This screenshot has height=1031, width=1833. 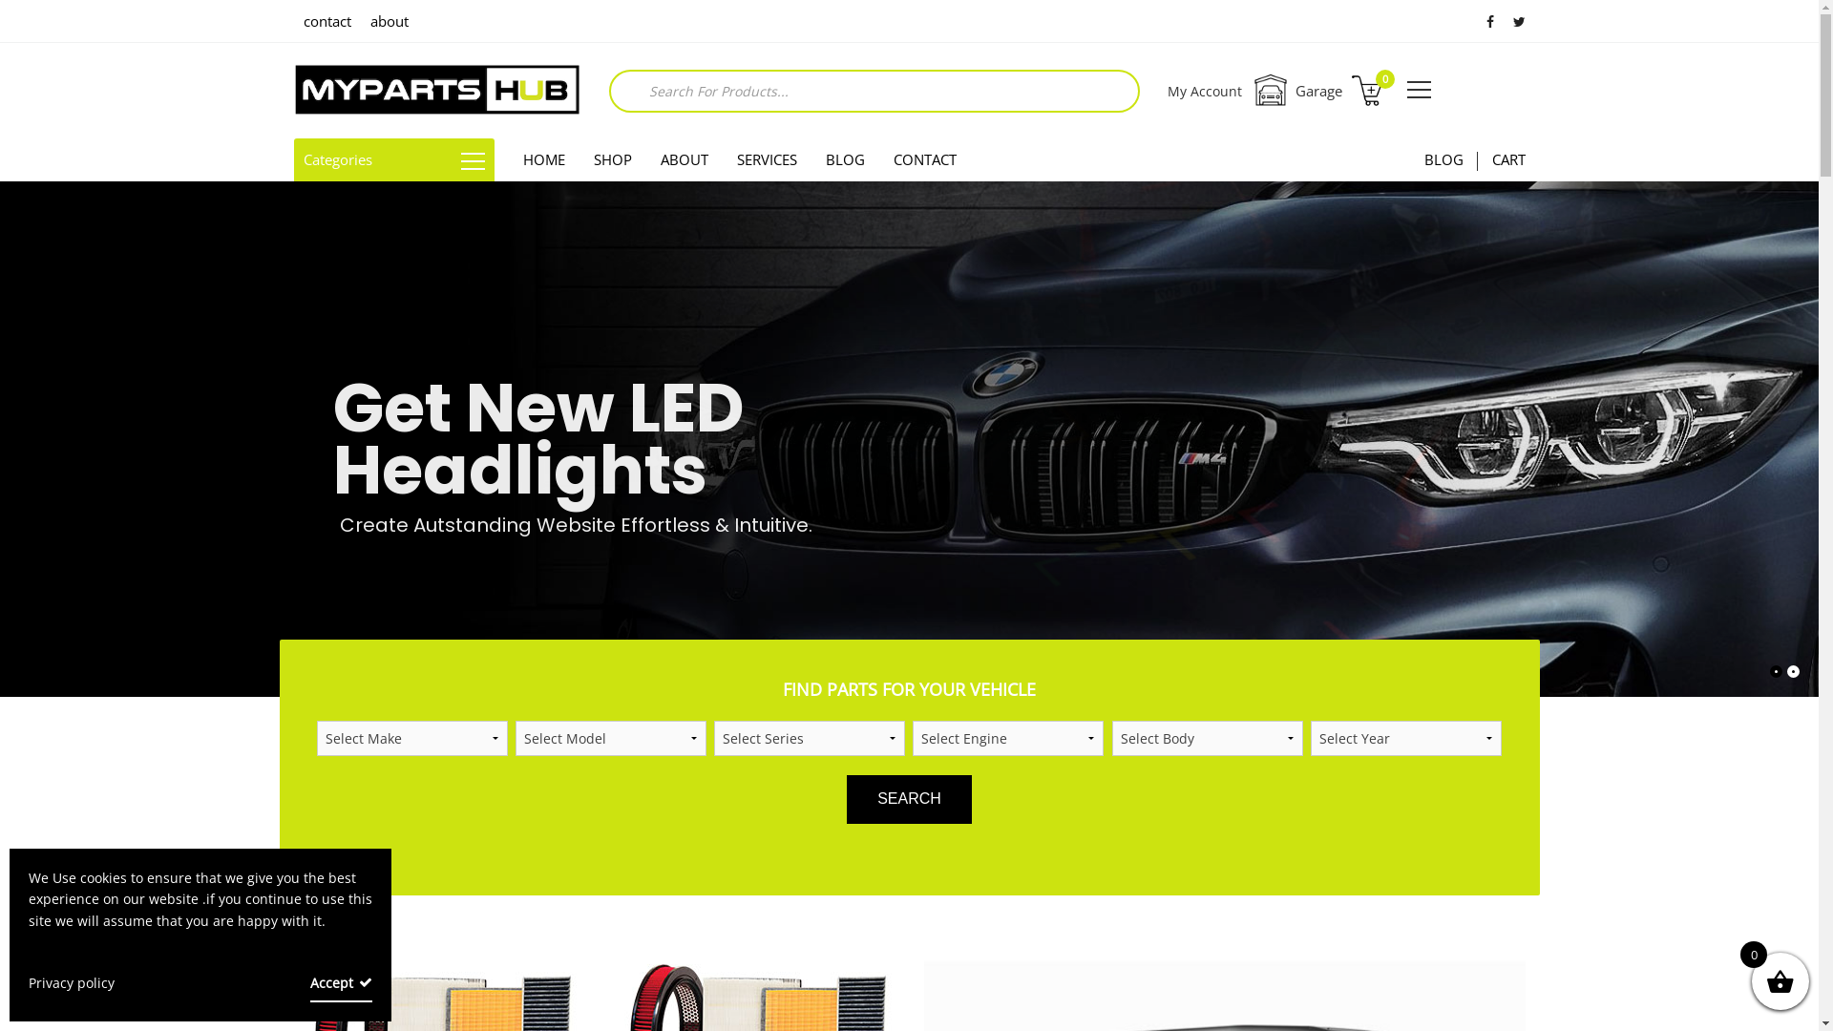 What do you see at coordinates (846, 160) in the screenshot?
I see `BLOG` at bounding box center [846, 160].